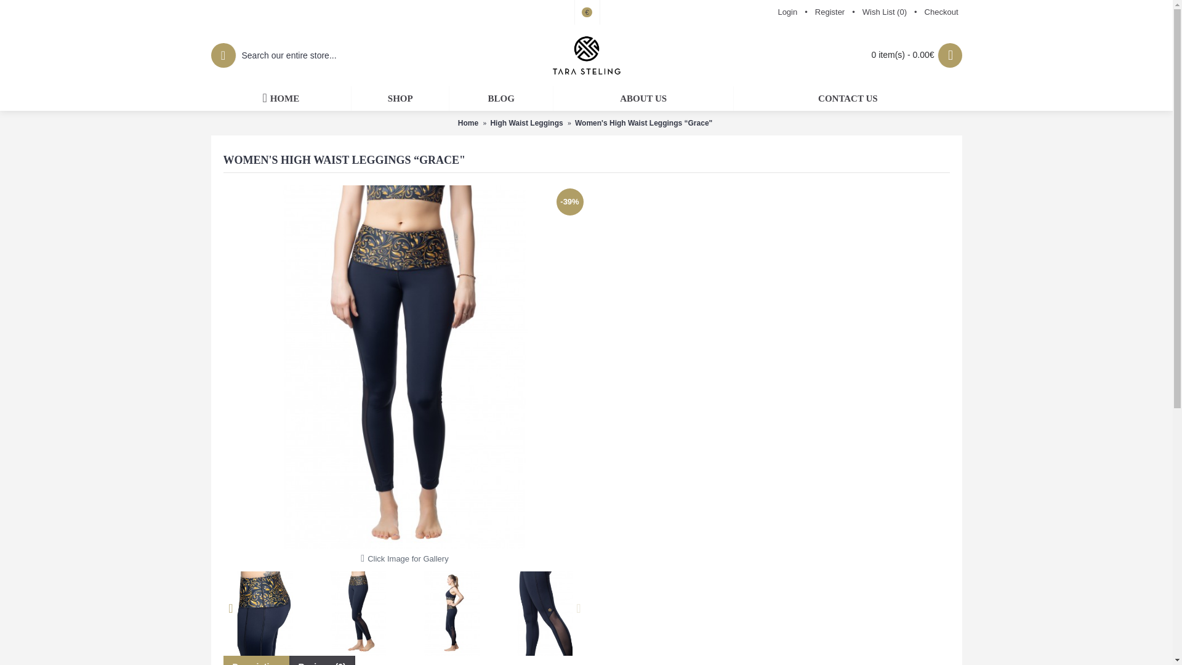 This screenshot has width=1182, height=665. Describe the element at coordinates (255, 660) in the screenshot. I see `Description` at that location.